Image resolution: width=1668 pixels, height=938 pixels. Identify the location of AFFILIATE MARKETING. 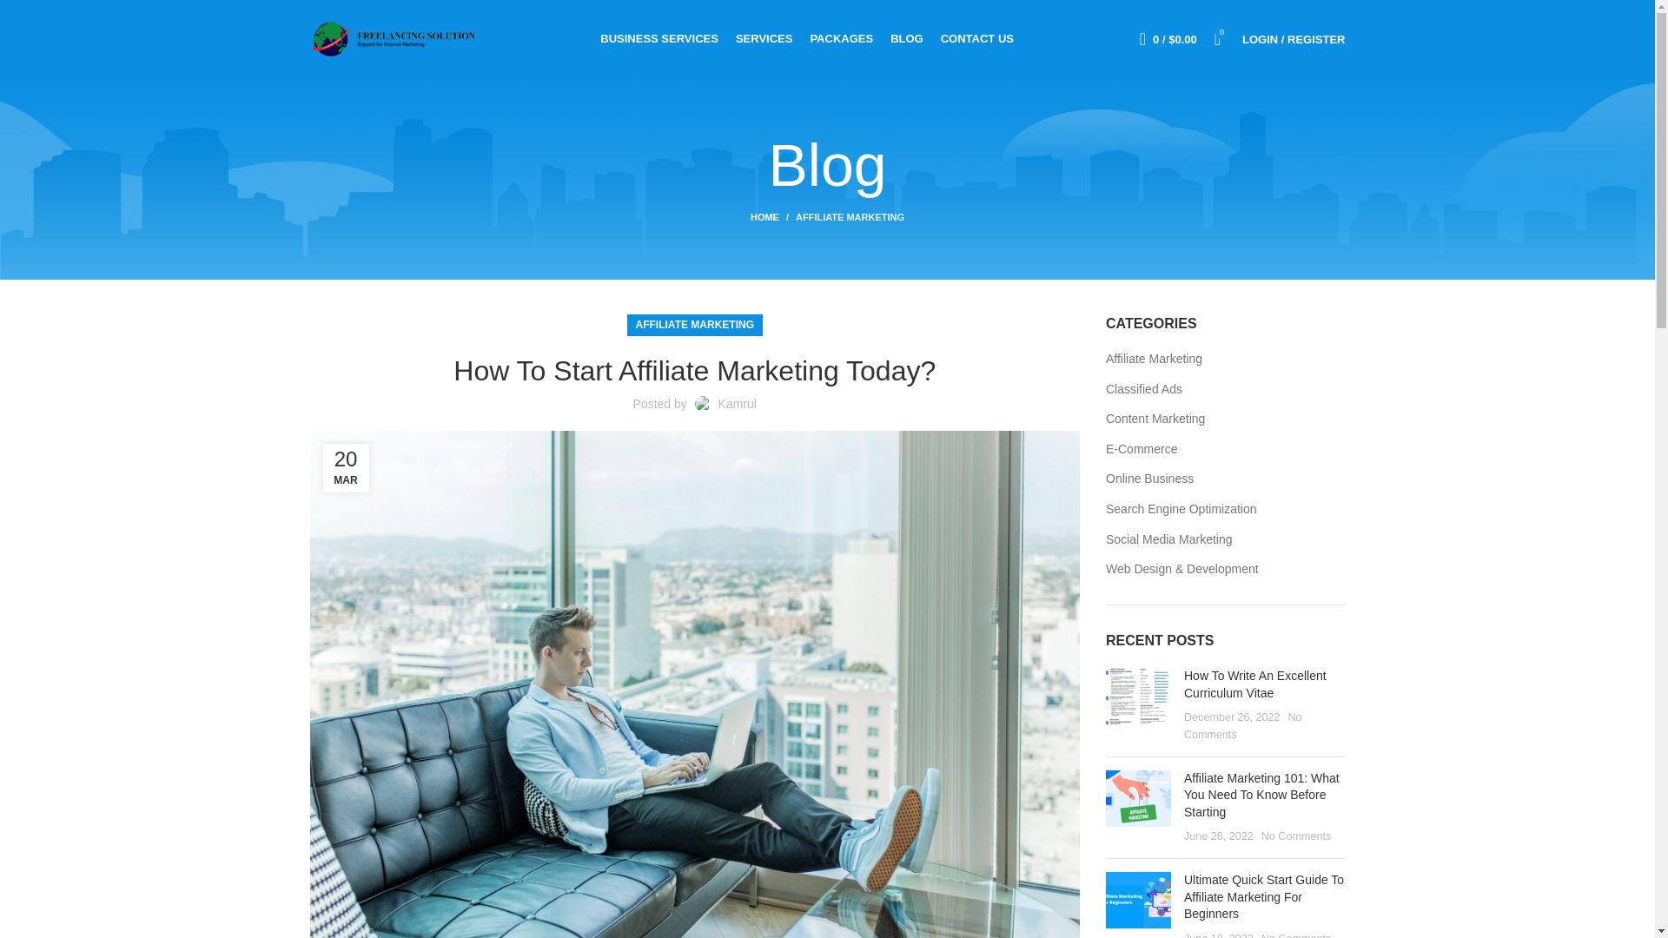
(850, 217).